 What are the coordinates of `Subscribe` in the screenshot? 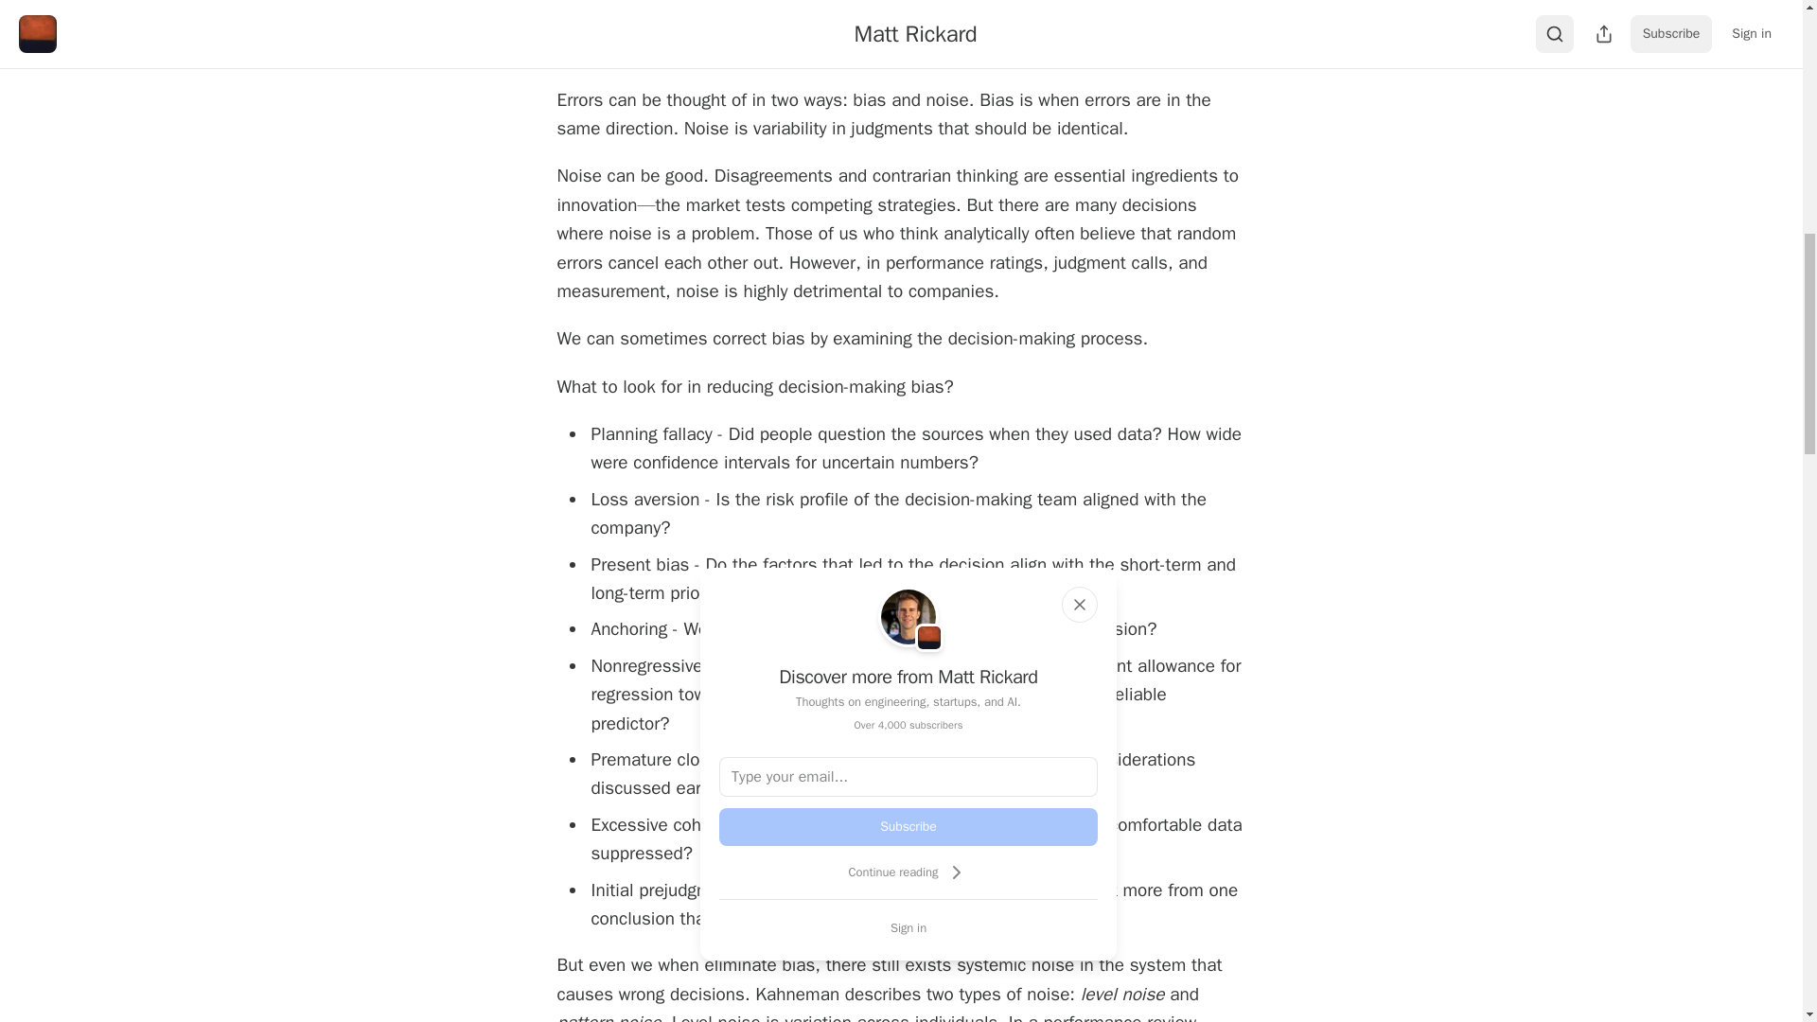 It's located at (908, 827).